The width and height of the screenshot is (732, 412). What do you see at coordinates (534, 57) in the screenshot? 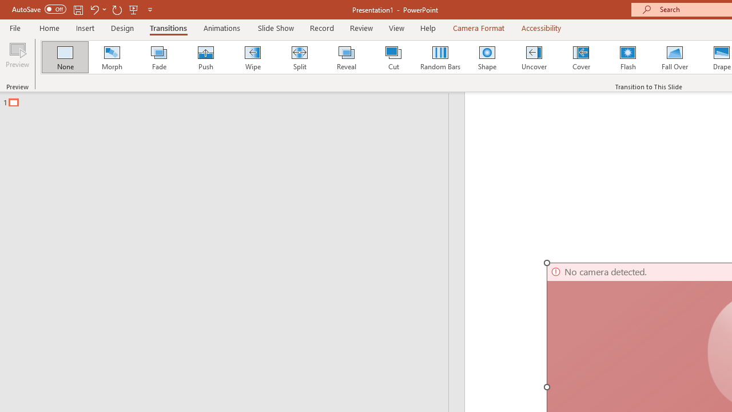
I see `Uncover` at bounding box center [534, 57].